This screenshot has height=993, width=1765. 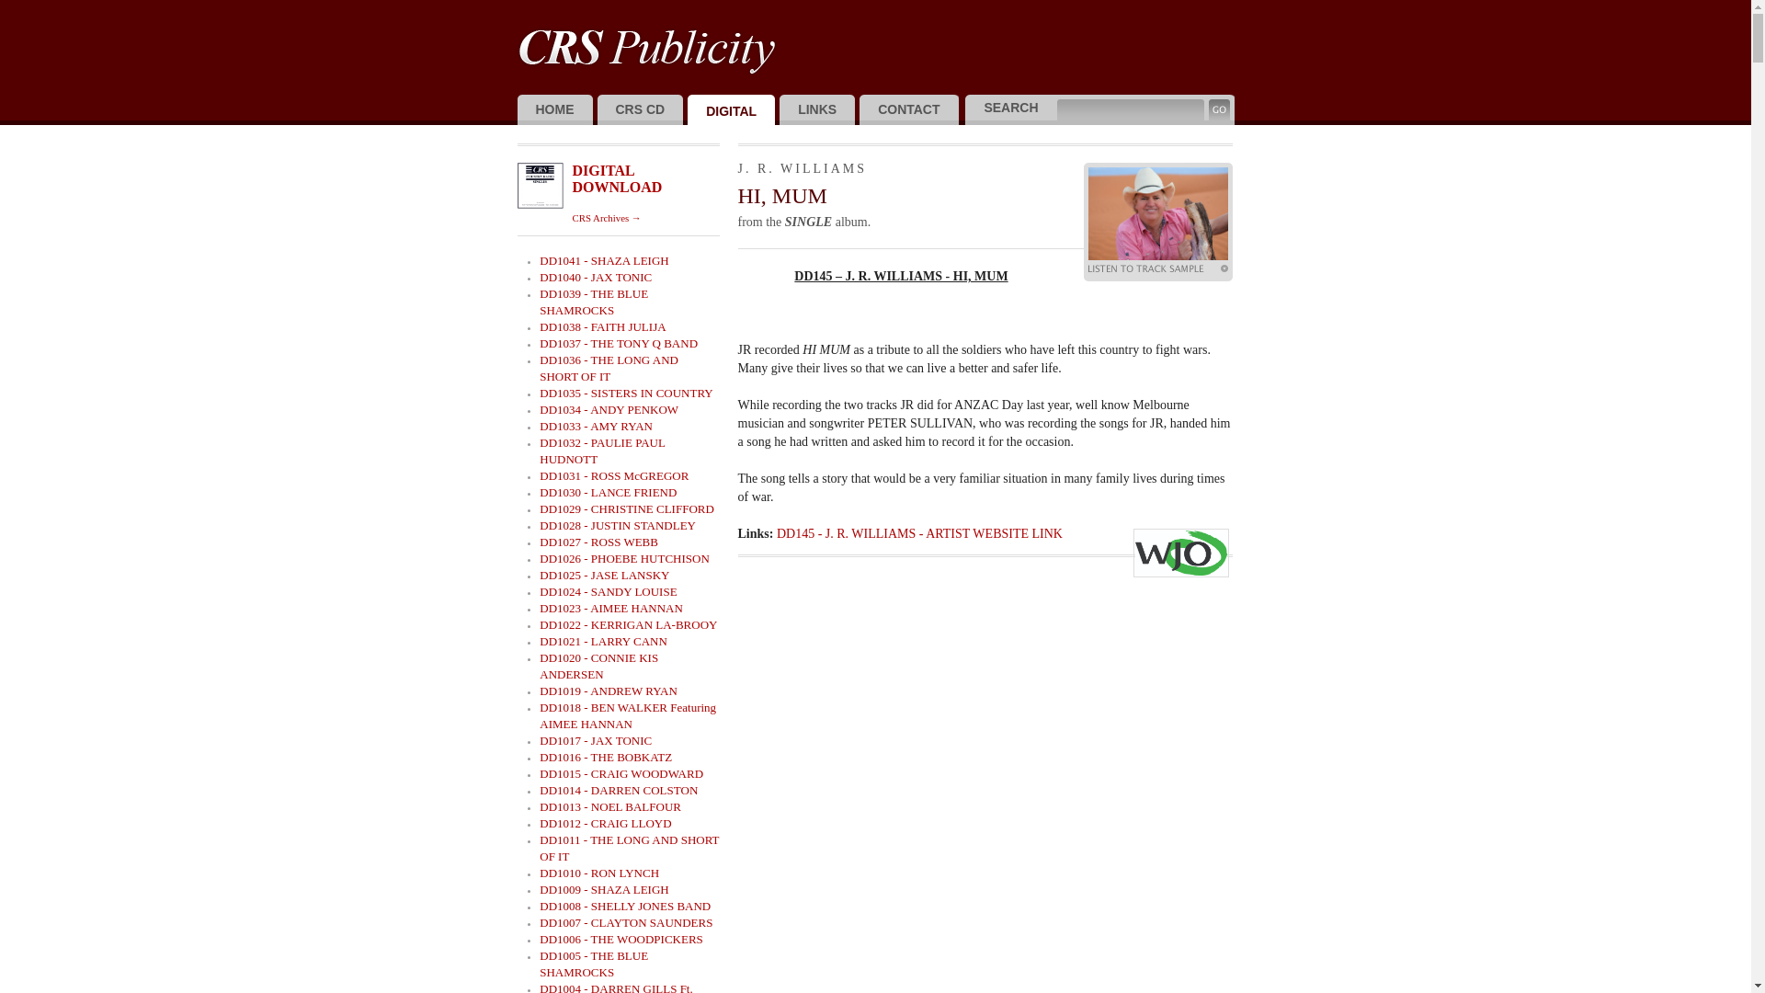 What do you see at coordinates (619, 791) in the screenshot?
I see `DD1014 - DARREN COLSTON` at bounding box center [619, 791].